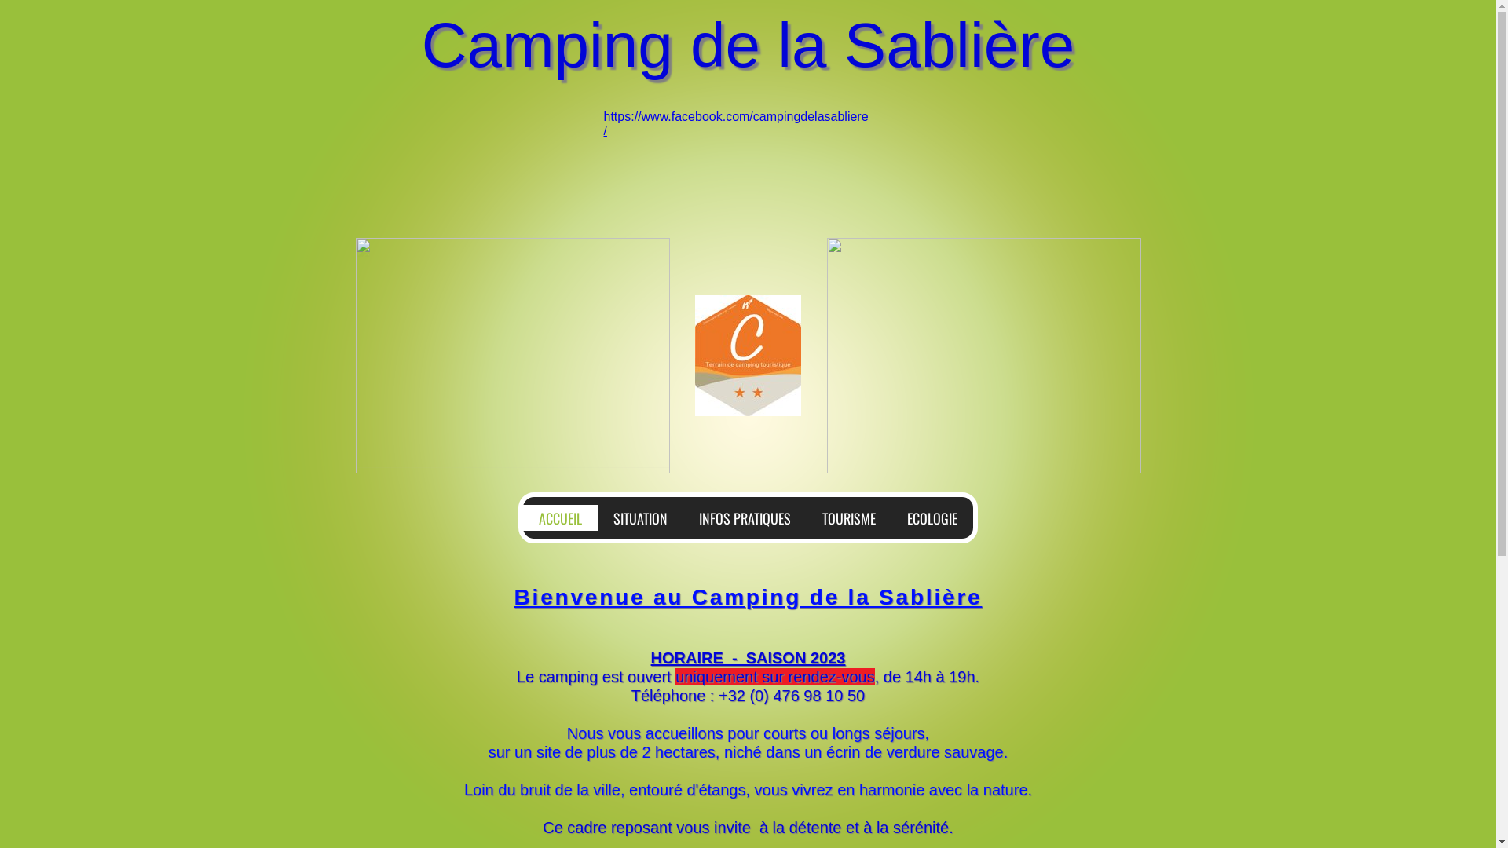  What do you see at coordinates (641, 517) in the screenshot?
I see `SITUATION` at bounding box center [641, 517].